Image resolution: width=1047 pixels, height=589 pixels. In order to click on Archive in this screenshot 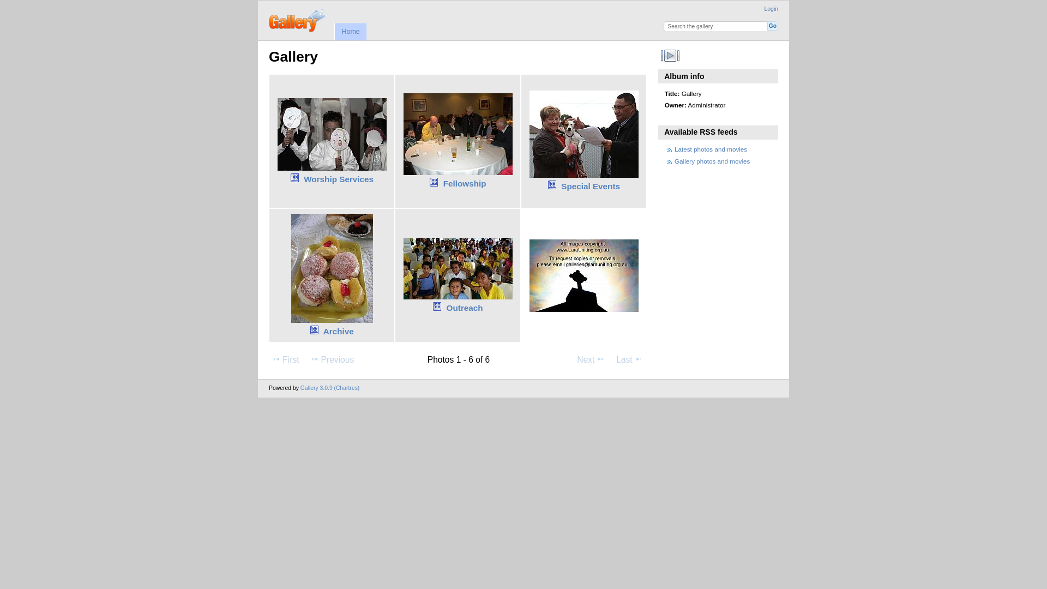, I will do `click(339, 332)`.